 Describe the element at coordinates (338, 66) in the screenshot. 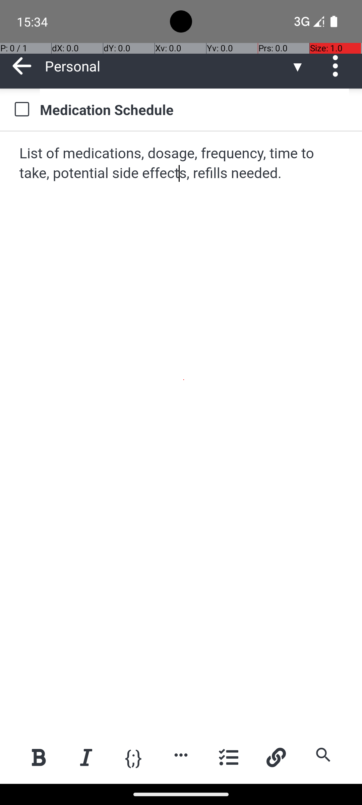

I see `` at that location.